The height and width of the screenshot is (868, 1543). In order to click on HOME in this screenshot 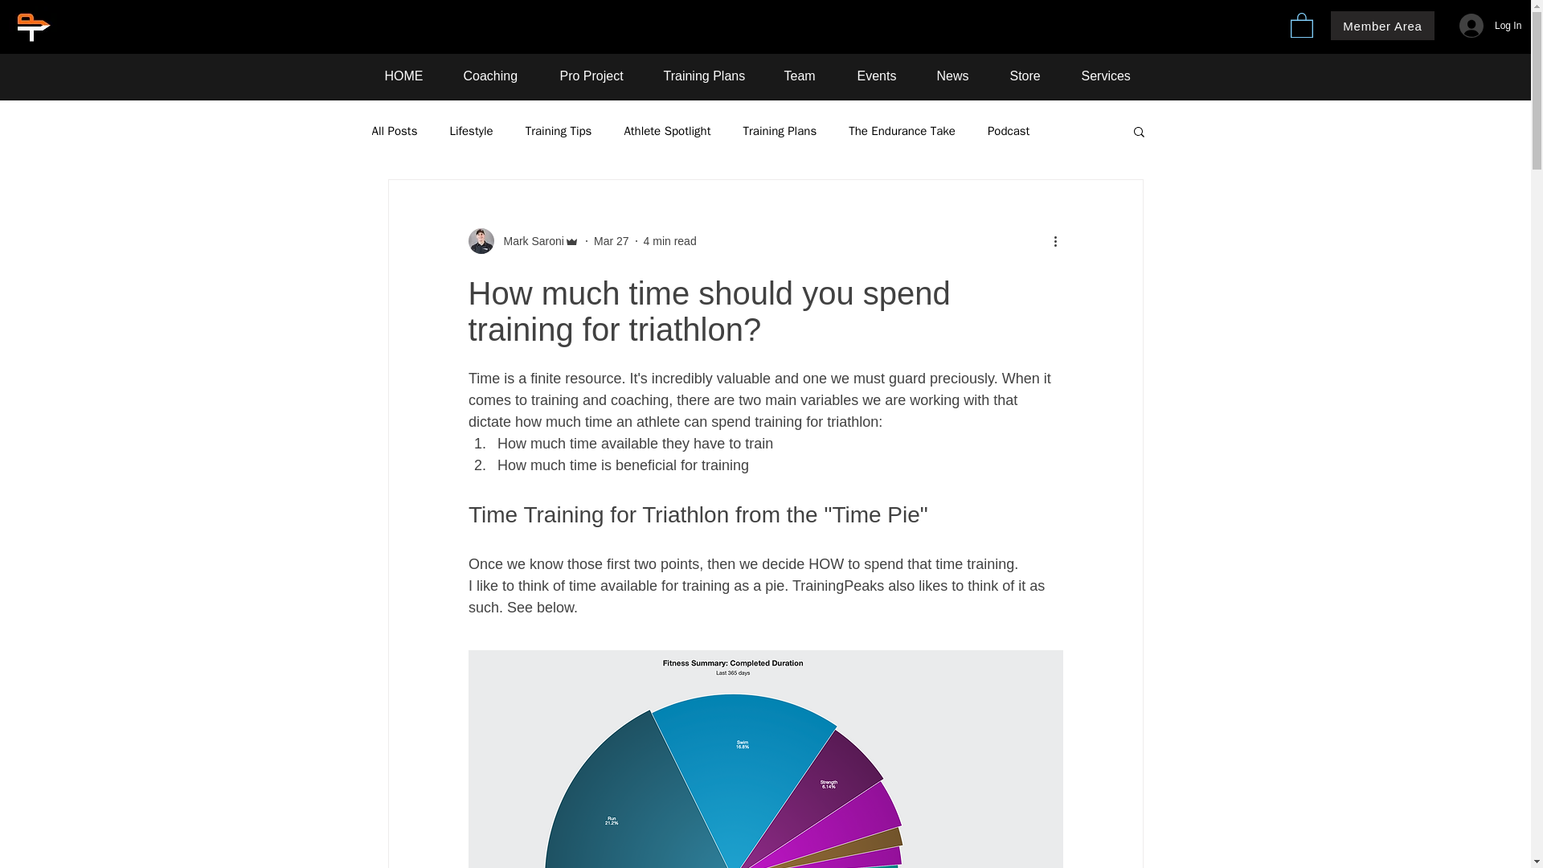, I will do `click(412, 80)`.